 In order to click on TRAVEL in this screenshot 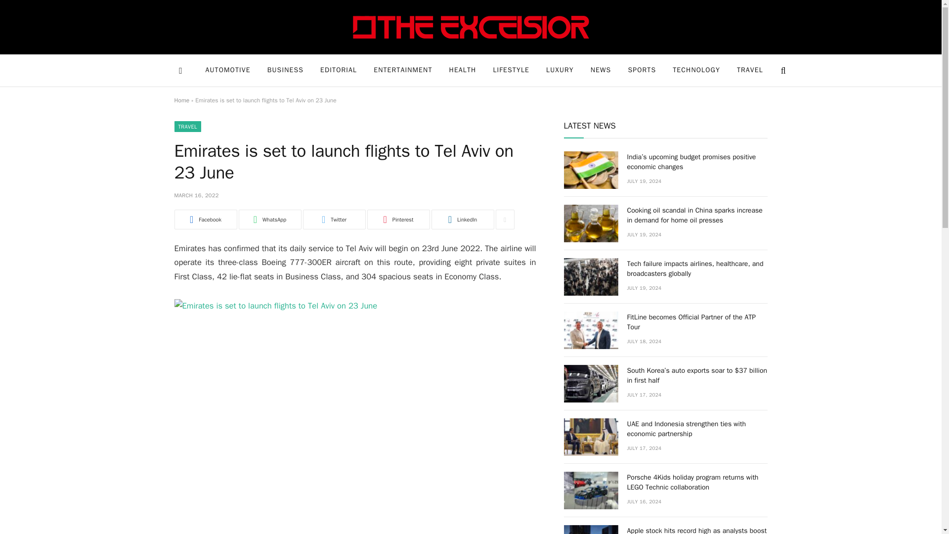, I will do `click(187, 127)`.